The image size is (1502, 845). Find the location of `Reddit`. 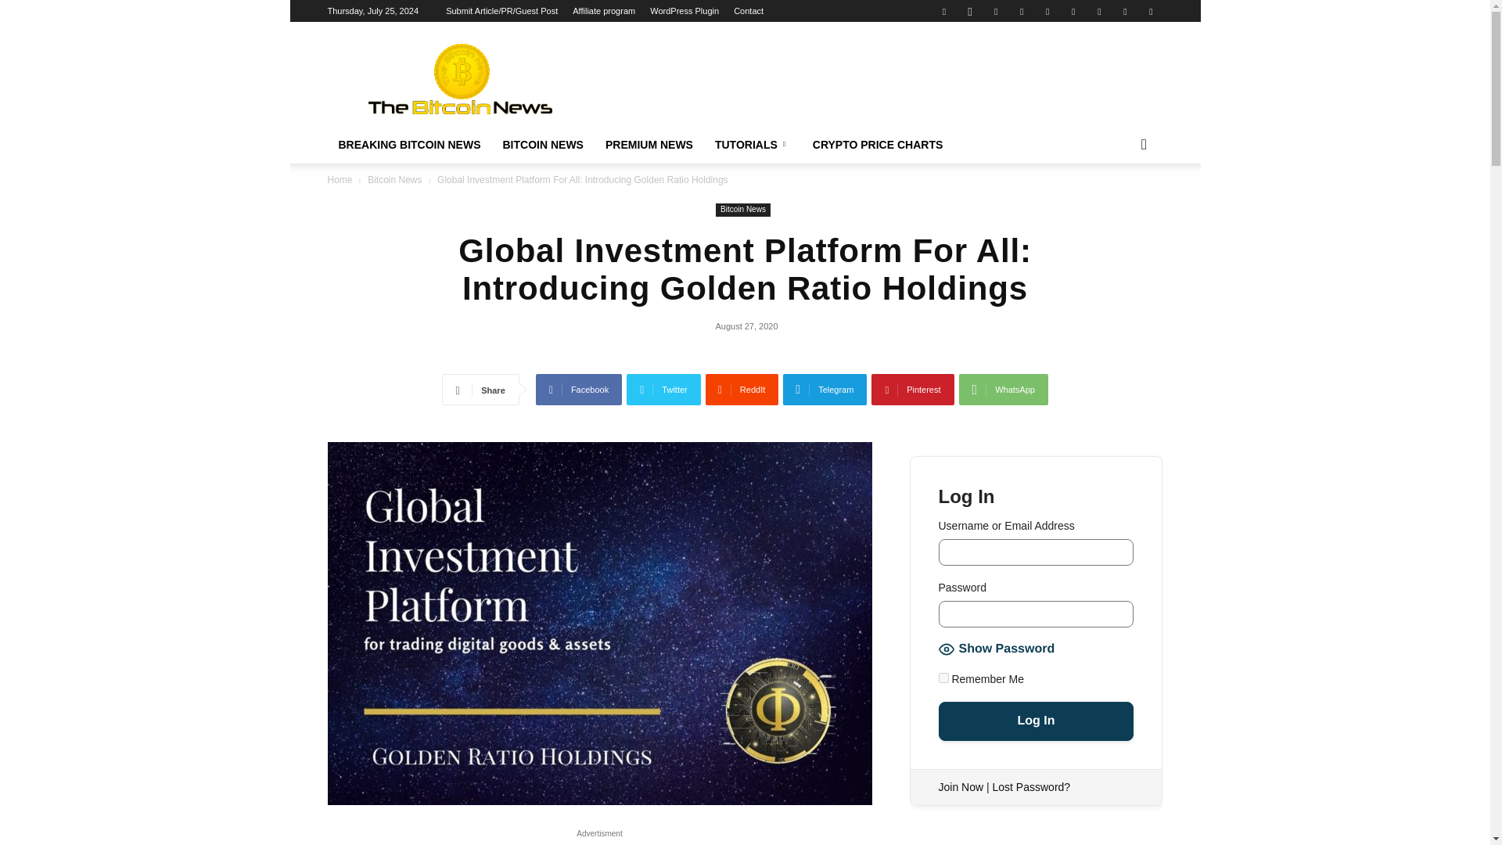

Reddit is located at coordinates (1047, 11).